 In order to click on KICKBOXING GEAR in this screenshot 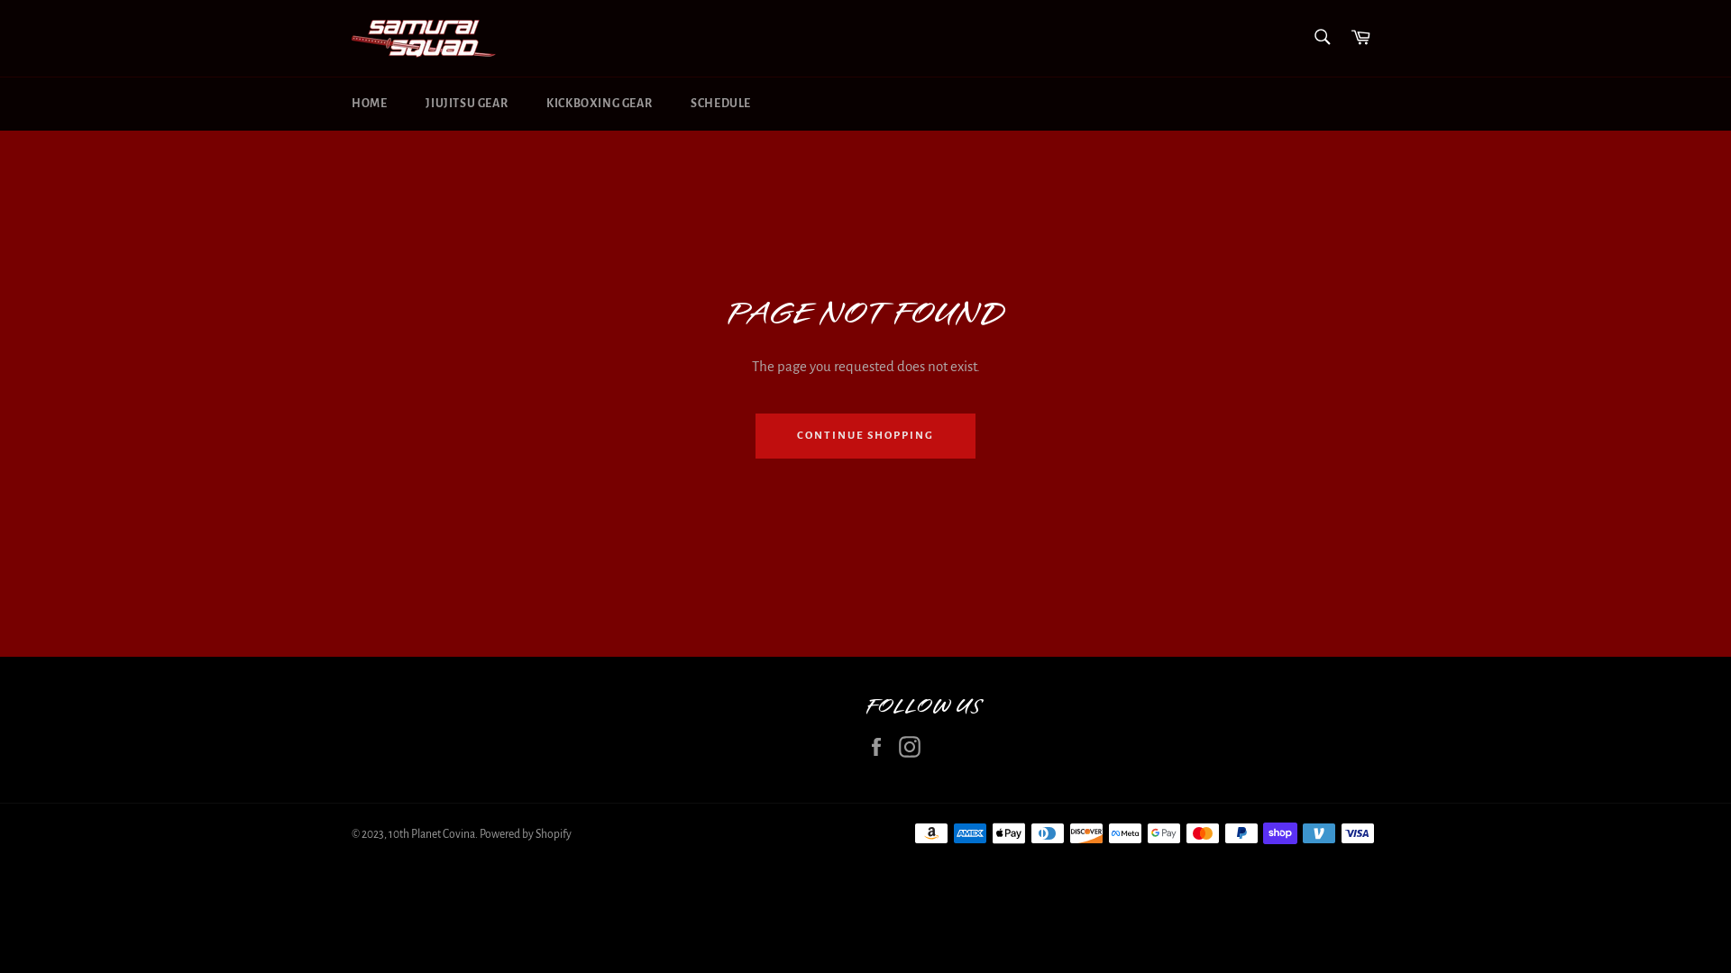, I will do `click(599, 105)`.